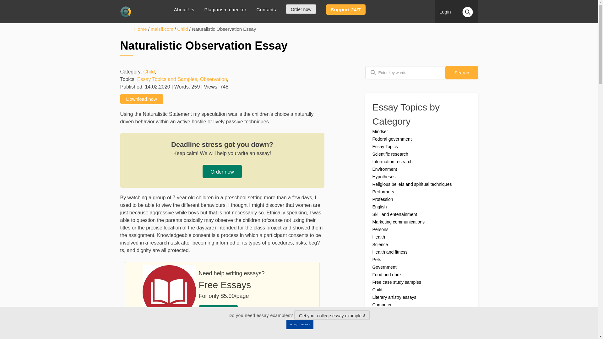  Describe the element at coordinates (182, 29) in the screenshot. I see `Child` at that location.